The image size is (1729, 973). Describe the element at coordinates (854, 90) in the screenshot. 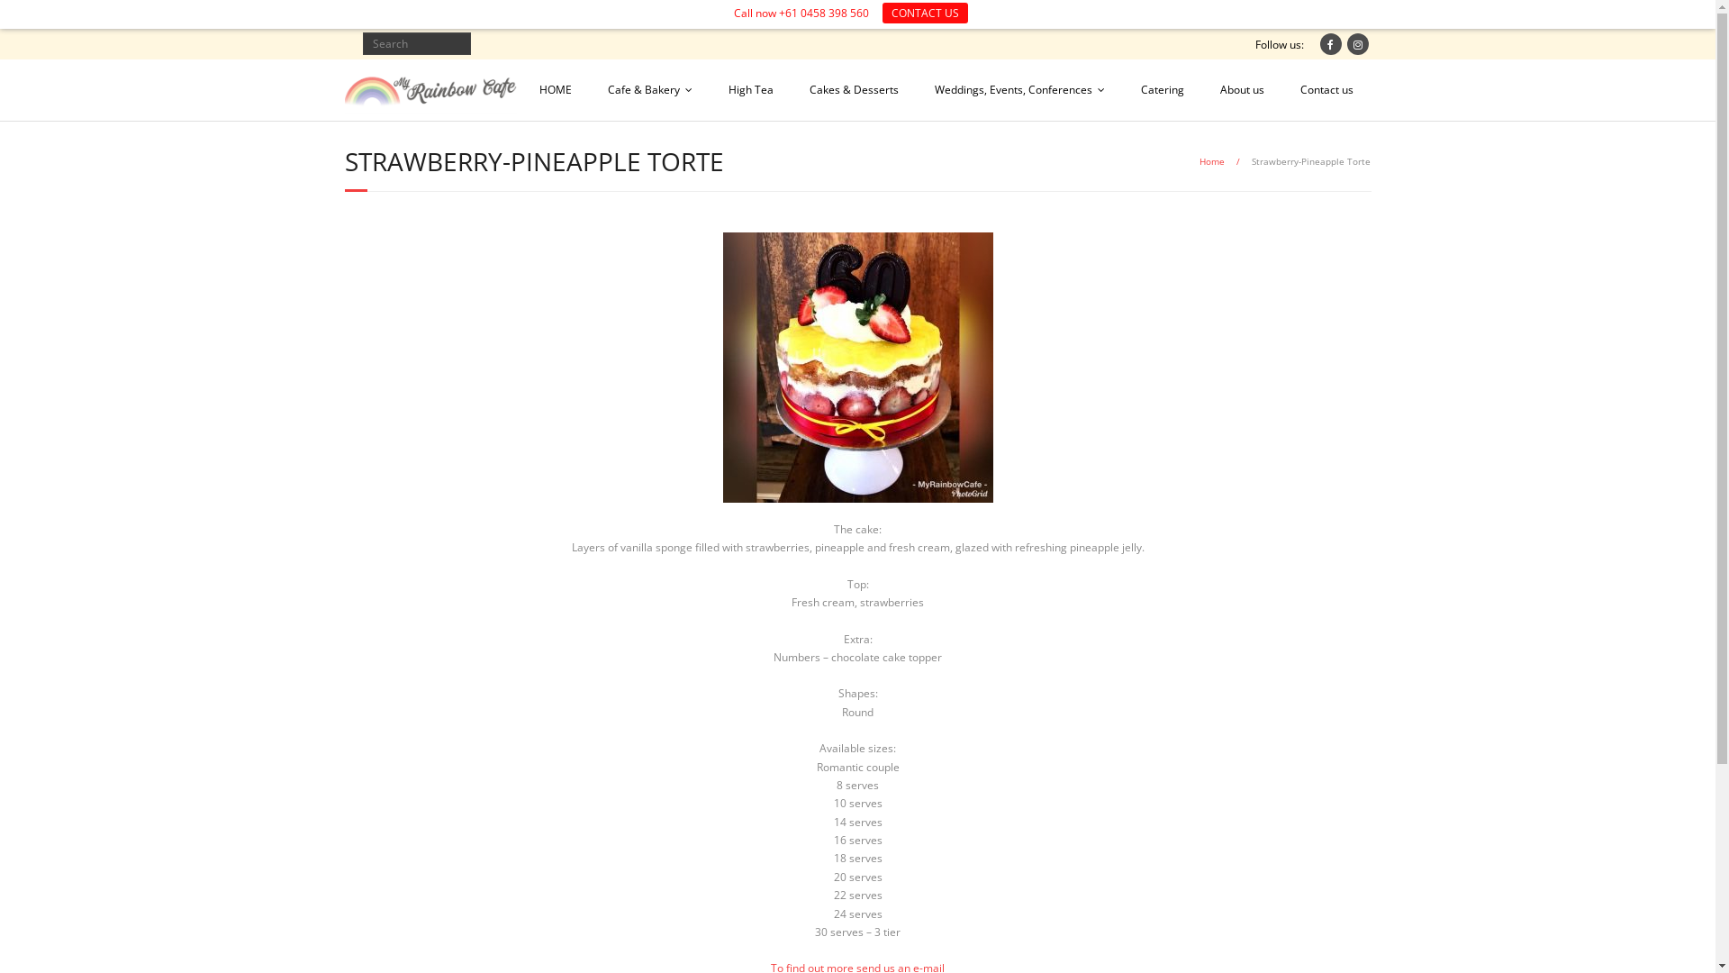

I see `Cakes & Desserts` at that location.